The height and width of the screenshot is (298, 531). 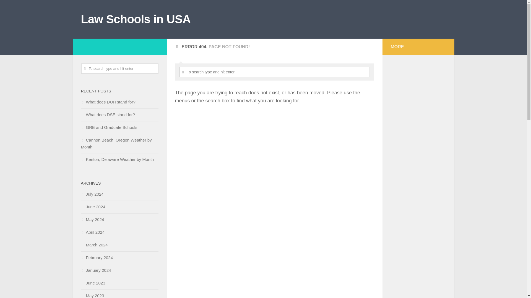 I want to click on What does DUH stand for?, so click(x=108, y=102).